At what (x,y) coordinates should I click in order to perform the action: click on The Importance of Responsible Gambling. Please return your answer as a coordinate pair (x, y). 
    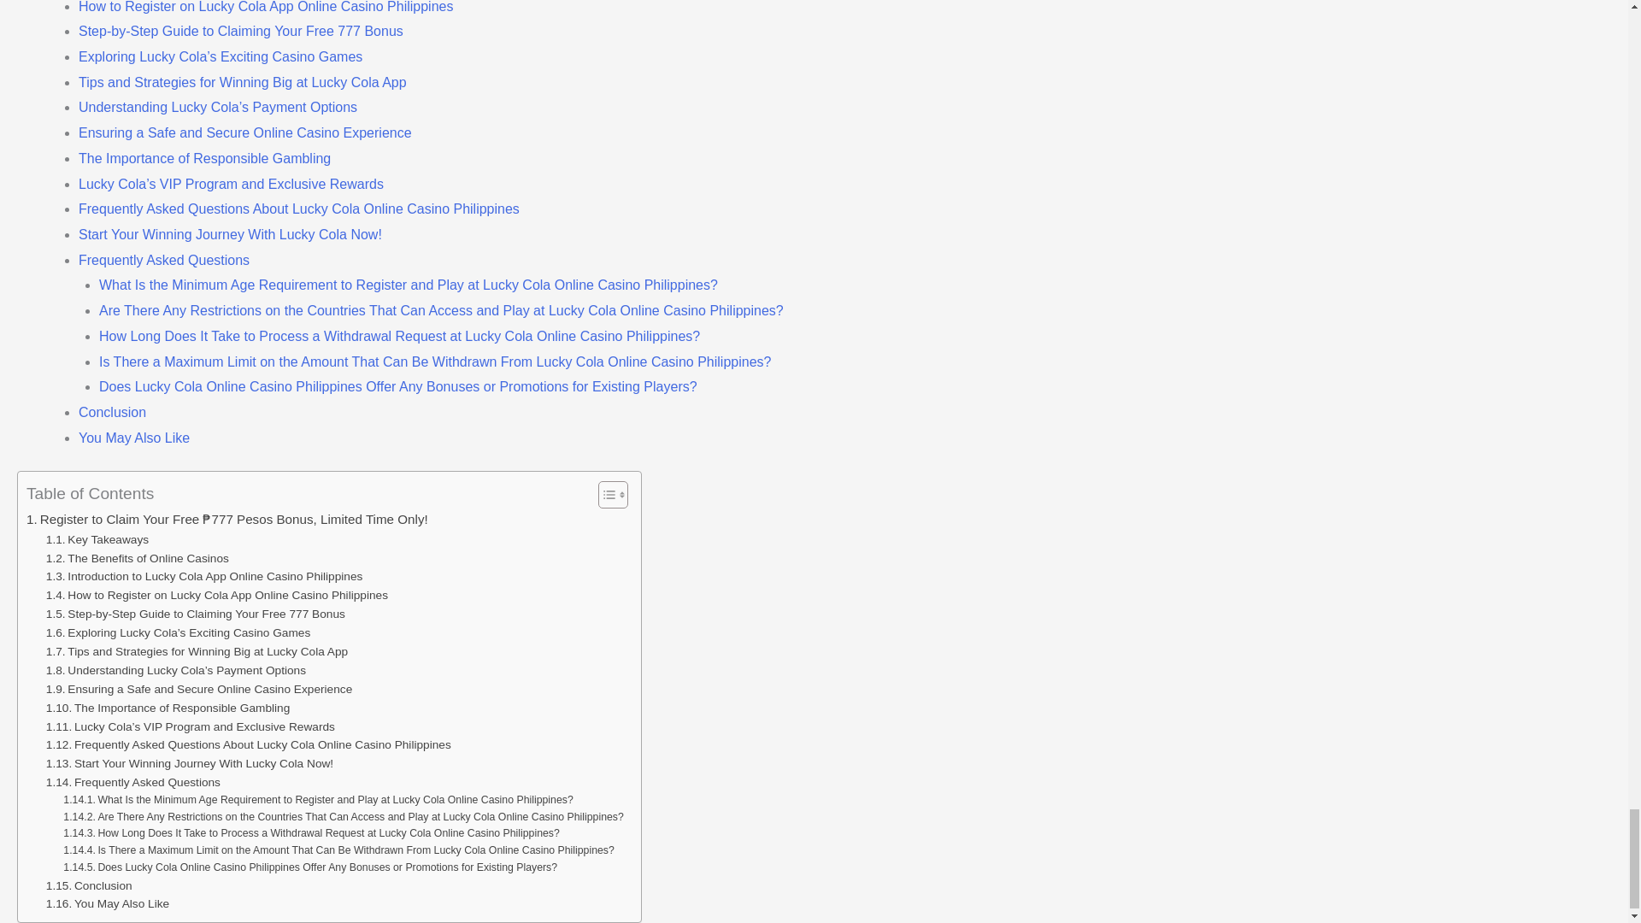
    Looking at the image, I should click on (168, 708).